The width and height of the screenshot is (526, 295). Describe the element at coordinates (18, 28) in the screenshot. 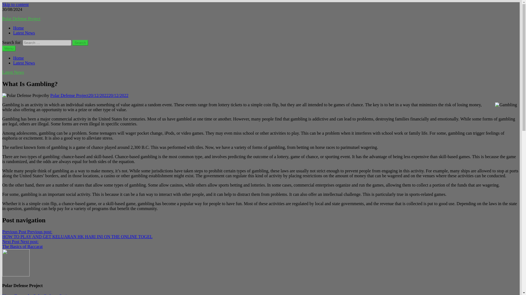

I see `Home` at that location.